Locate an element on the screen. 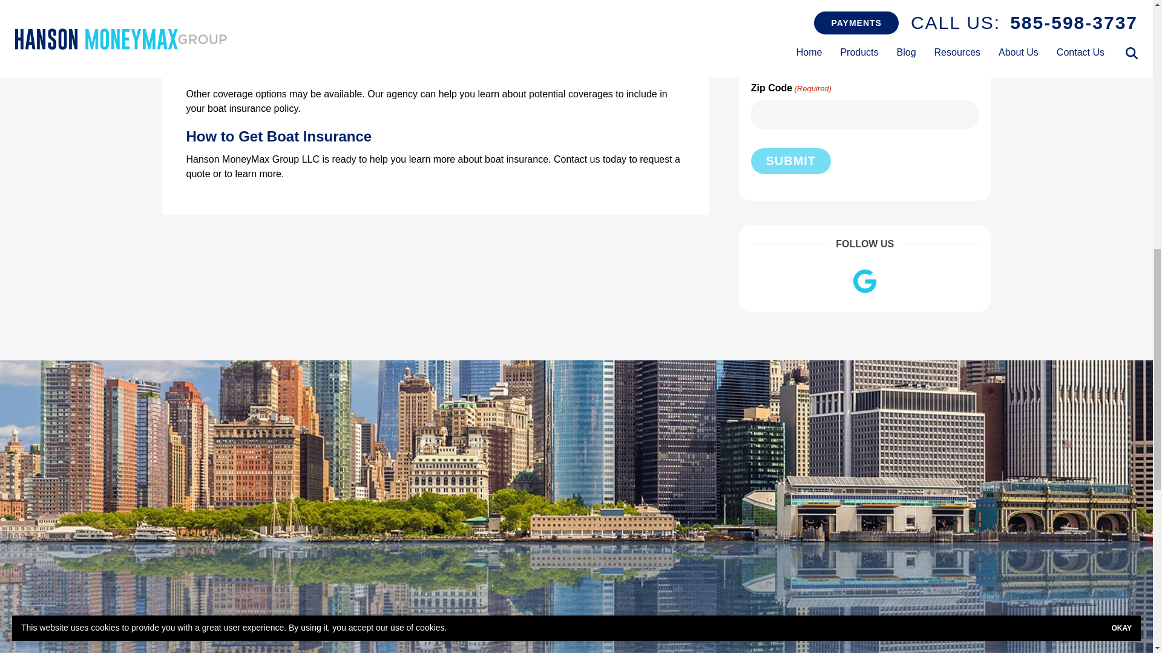 The height and width of the screenshot is (653, 1162). Submit is located at coordinates (790, 161).